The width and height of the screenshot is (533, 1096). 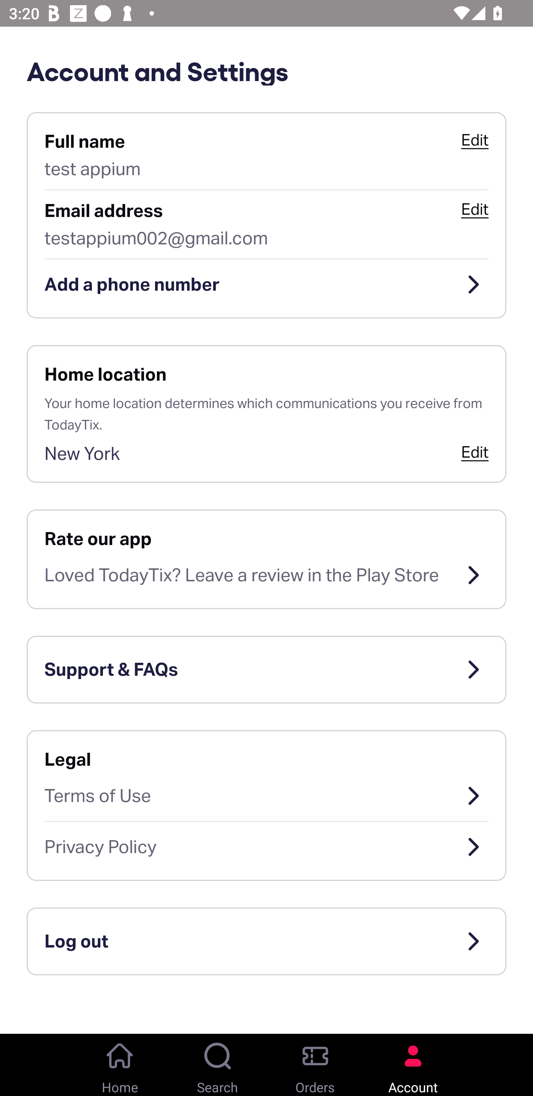 What do you see at coordinates (266, 575) in the screenshot?
I see `Loved TodayTix? Leave a review in the Play Store` at bounding box center [266, 575].